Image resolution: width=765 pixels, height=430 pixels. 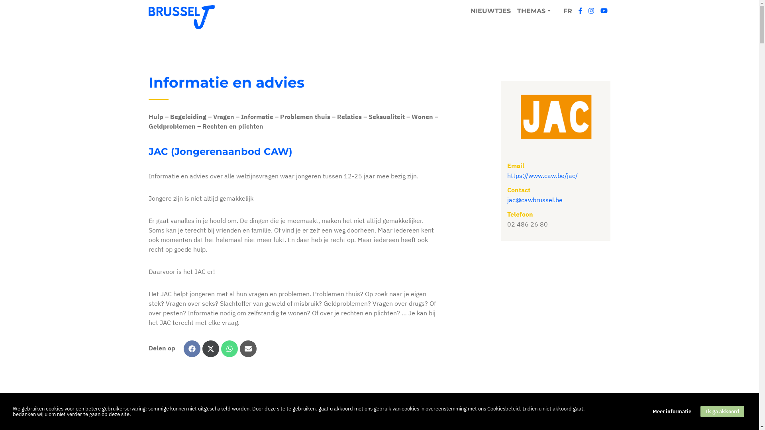 What do you see at coordinates (722, 412) in the screenshot?
I see `Ik ga akkoord` at bounding box center [722, 412].